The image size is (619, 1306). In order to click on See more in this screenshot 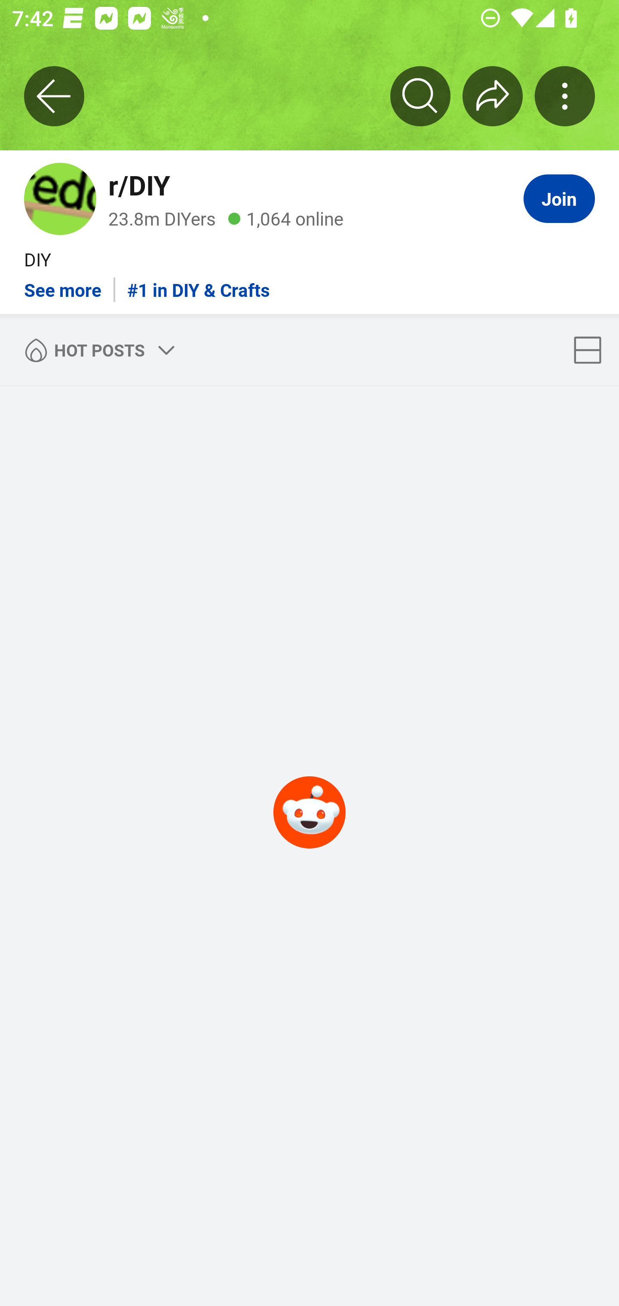, I will do `click(63, 283)`.